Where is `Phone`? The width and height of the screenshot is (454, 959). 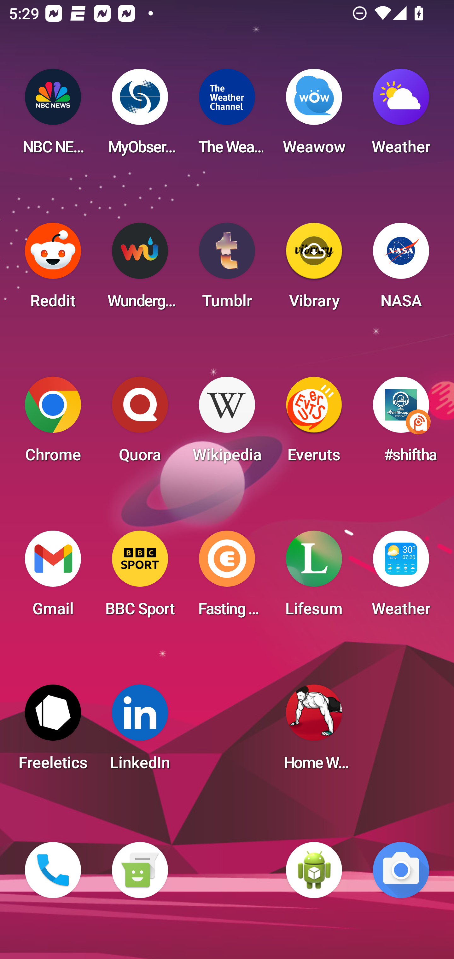 Phone is located at coordinates (53, 870).